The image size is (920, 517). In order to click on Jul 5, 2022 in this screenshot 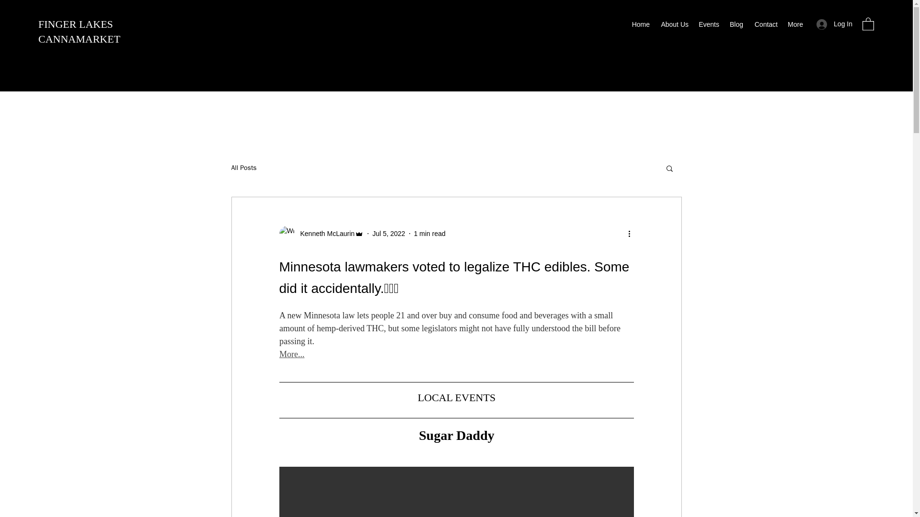, I will do `click(389, 233)`.